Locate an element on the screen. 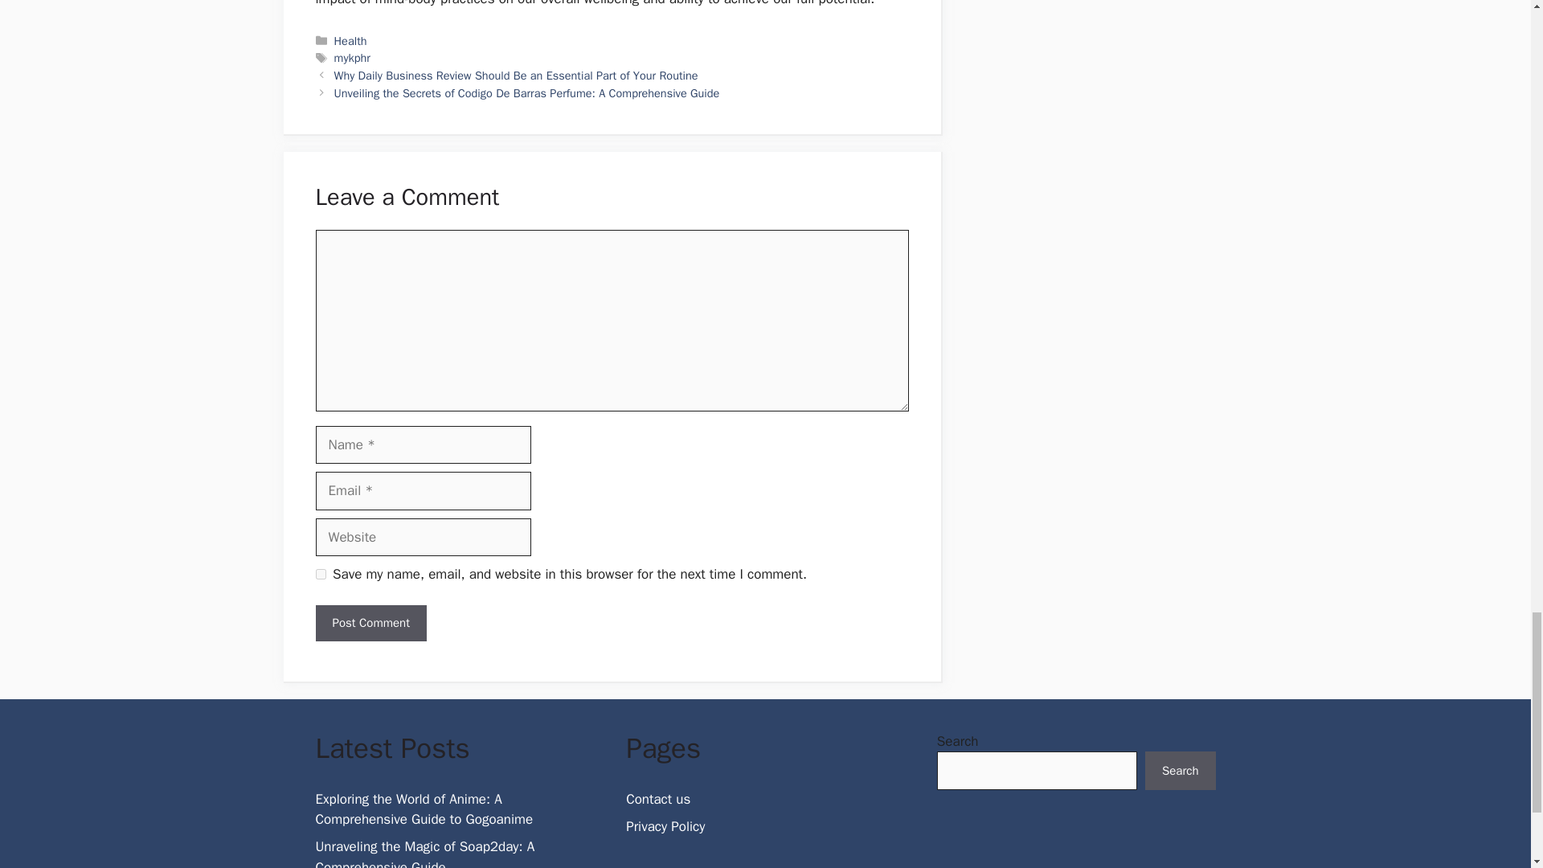  Privacy Policy is located at coordinates (665, 826).